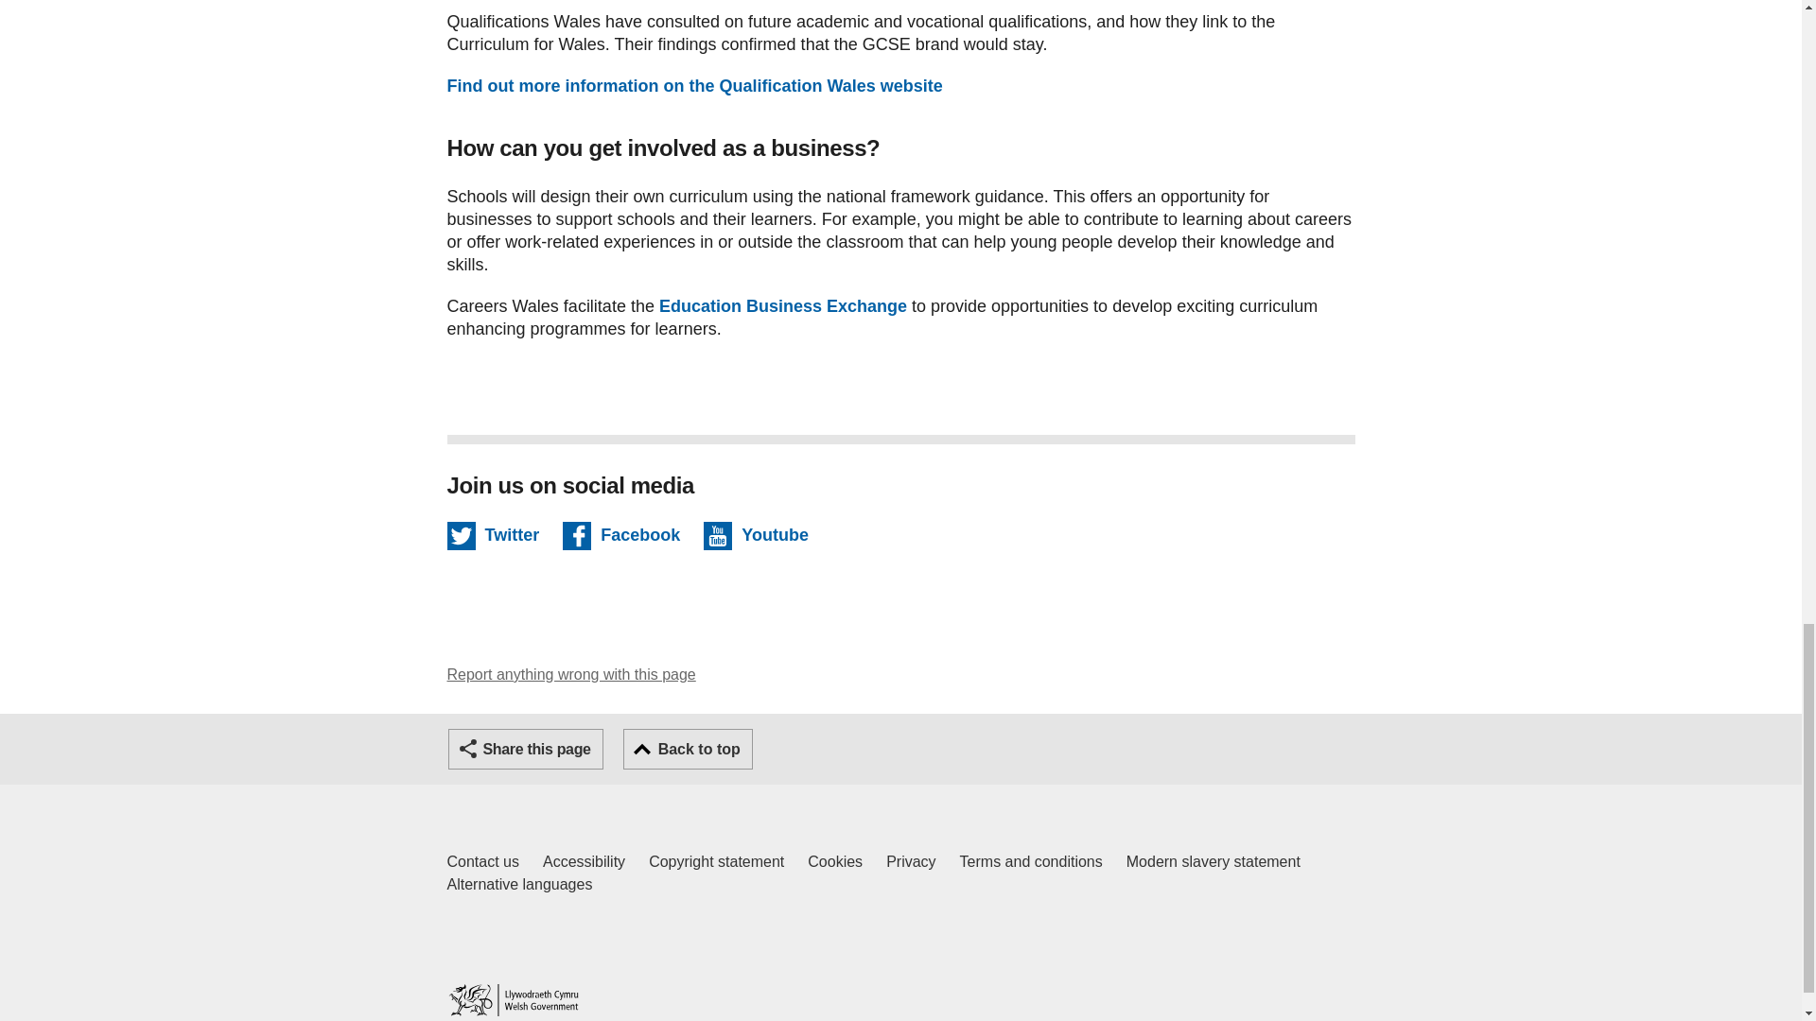  Describe the element at coordinates (482, 862) in the screenshot. I see `Alternative languages` at that location.